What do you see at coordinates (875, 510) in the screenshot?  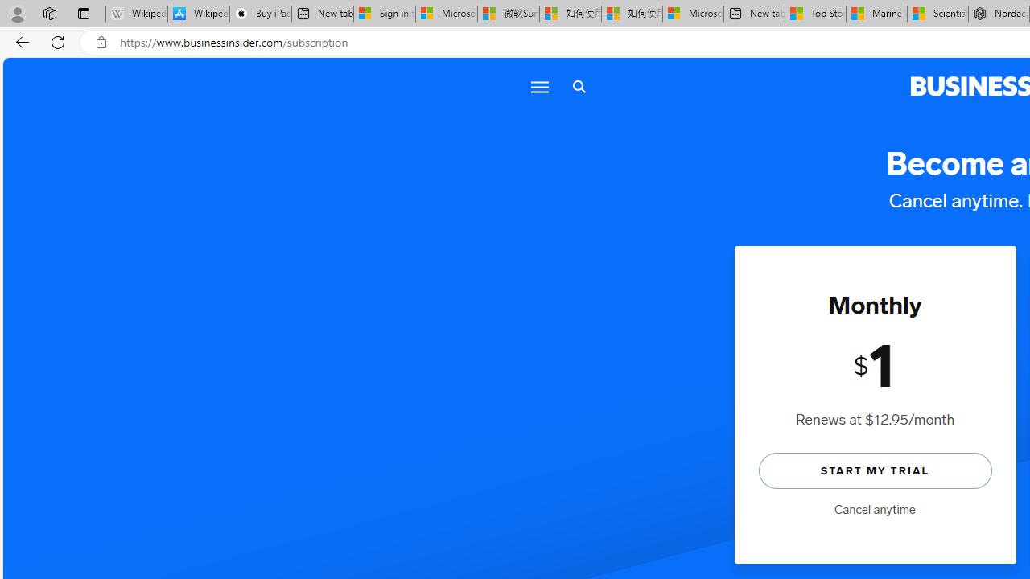 I see `Cancel anytime` at bounding box center [875, 510].